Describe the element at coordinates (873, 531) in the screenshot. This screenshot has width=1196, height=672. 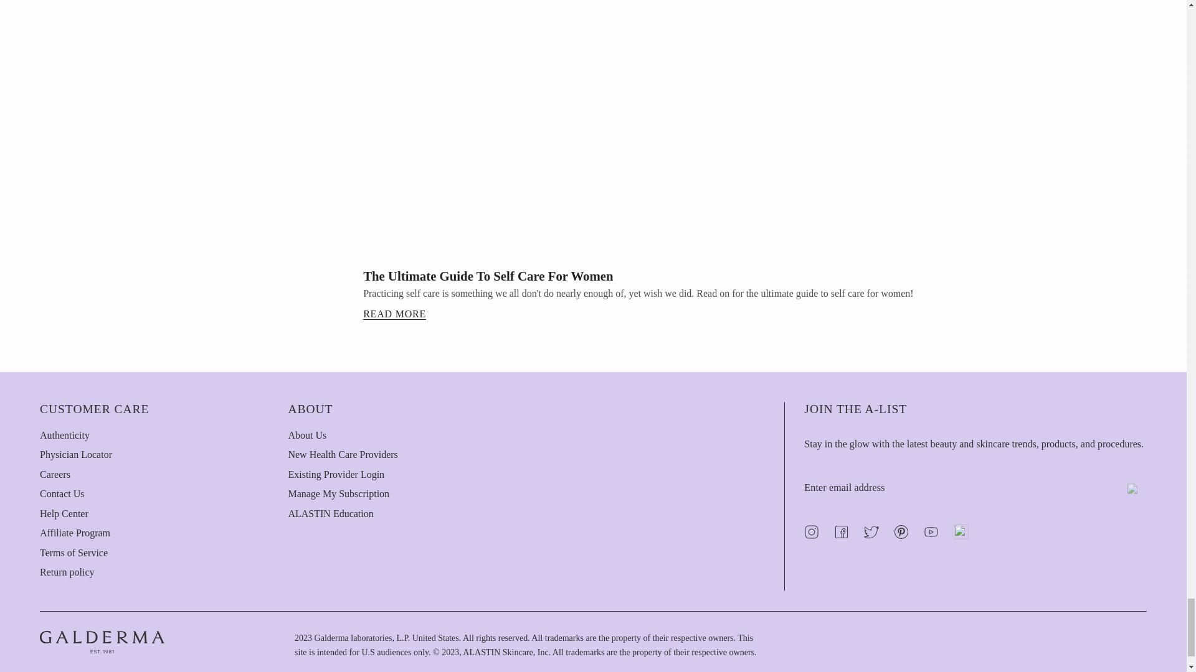
I see `ALASTIN Skincare on Twitter` at that location.